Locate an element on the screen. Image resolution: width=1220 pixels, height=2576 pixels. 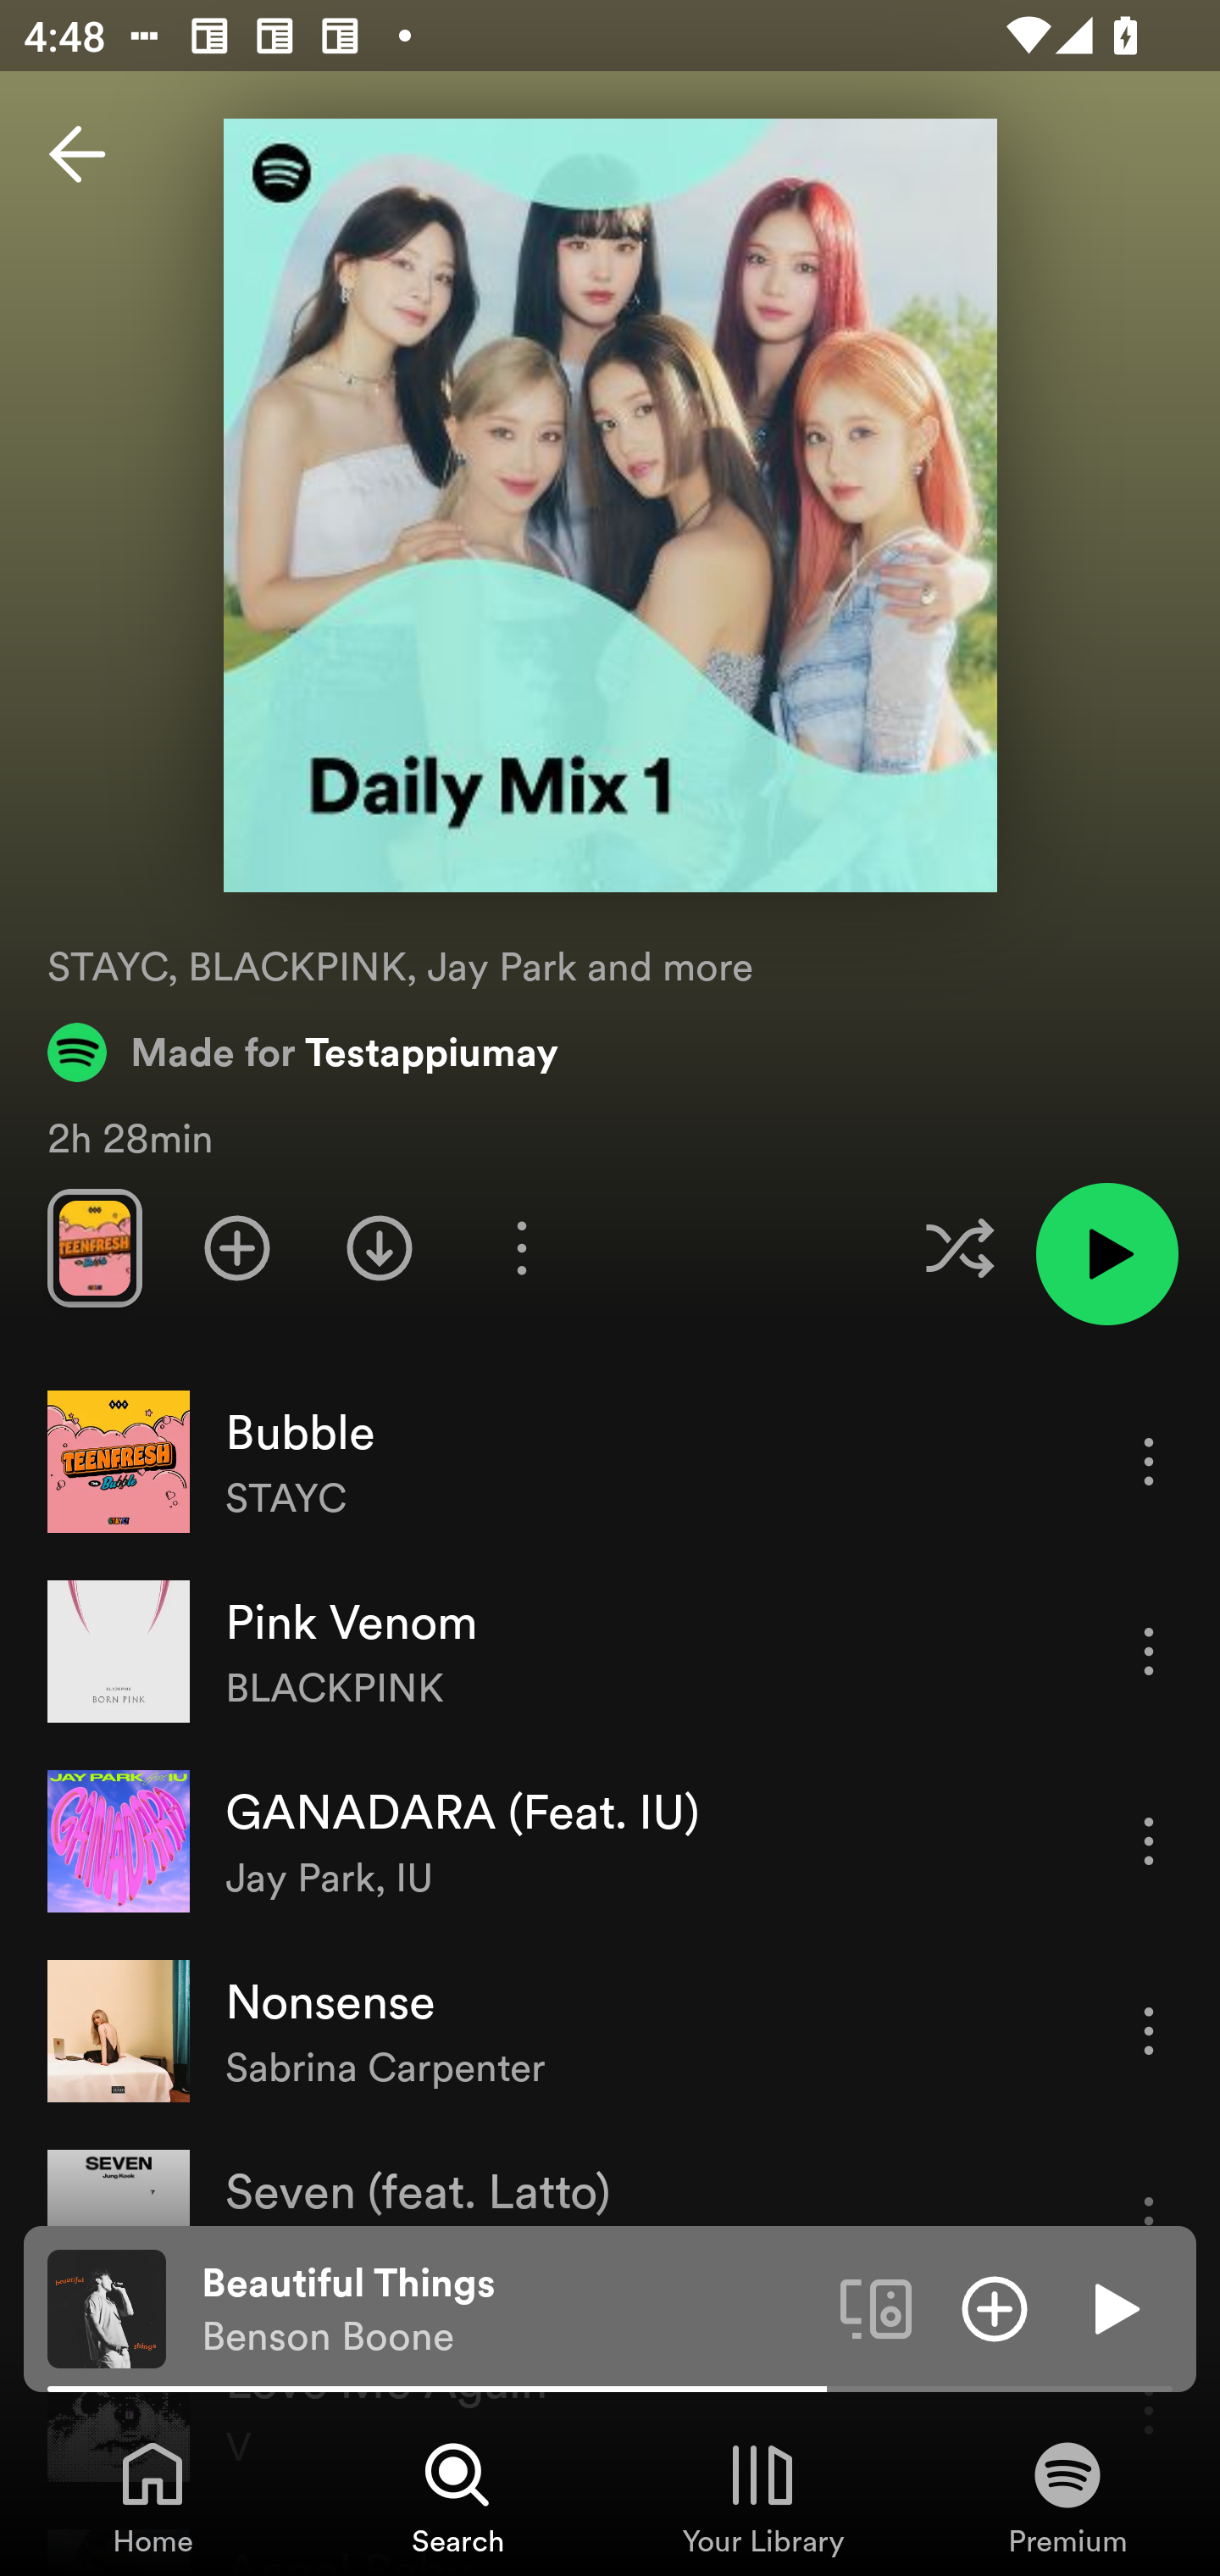
Premium, Tab 4 of 4 Premium Premium is located at coordinates (1067, 2496).